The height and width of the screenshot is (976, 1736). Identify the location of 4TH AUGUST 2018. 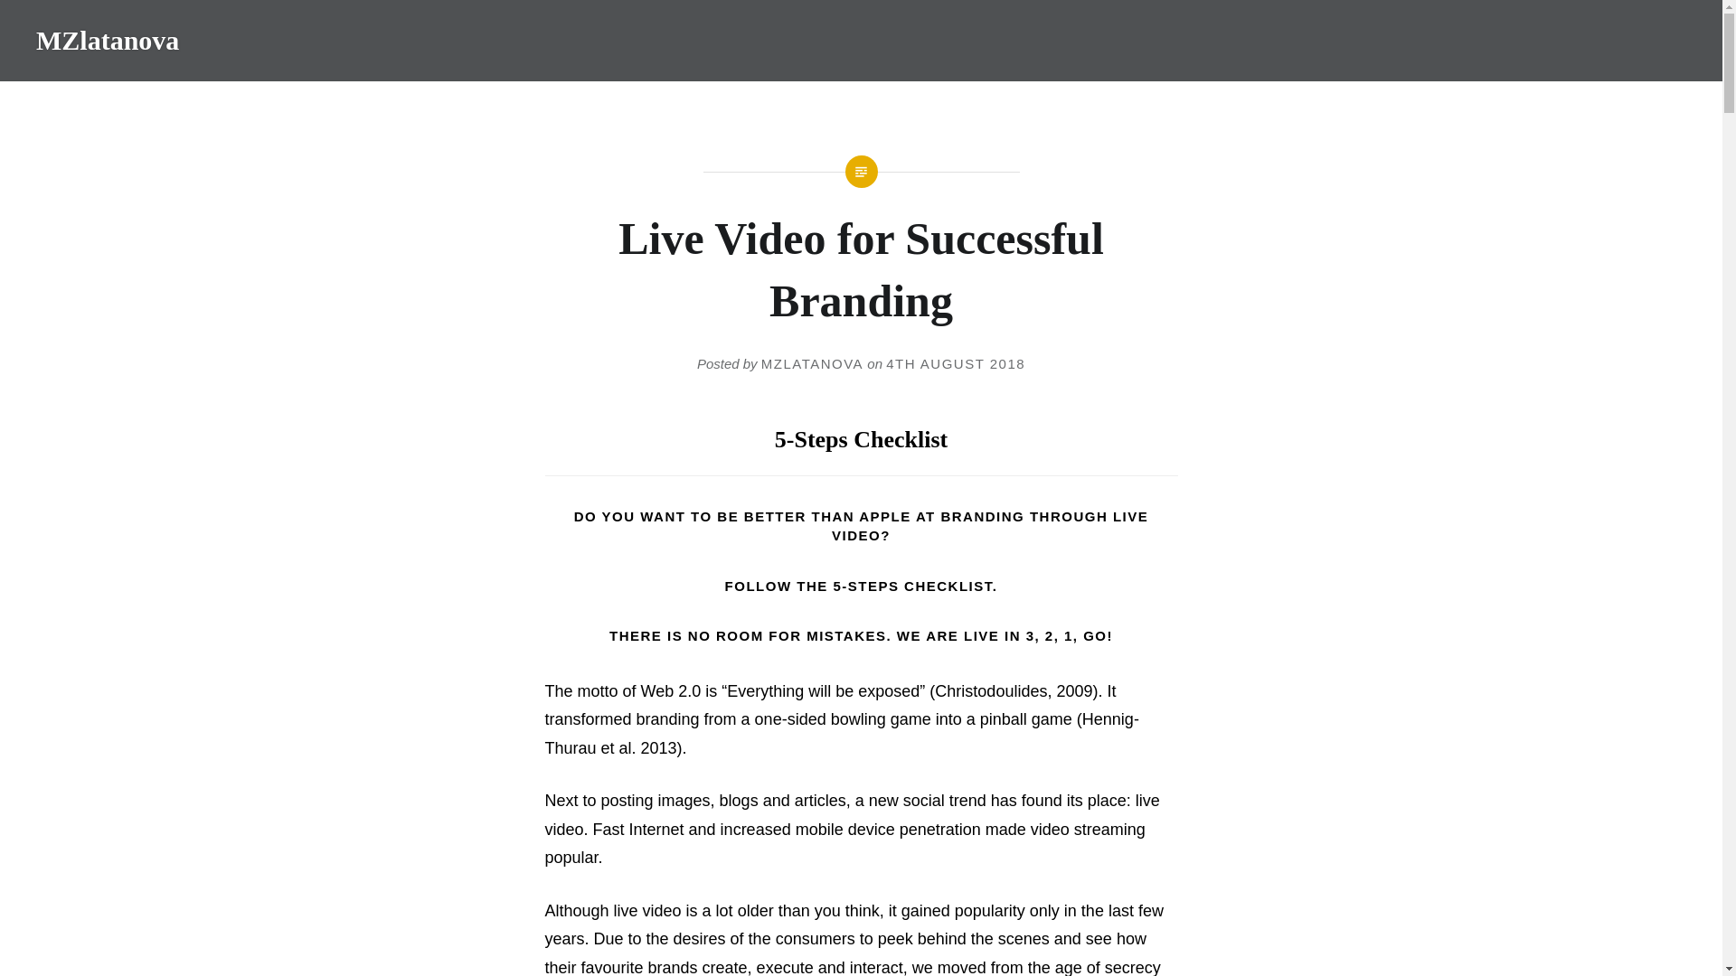
(955, 363).